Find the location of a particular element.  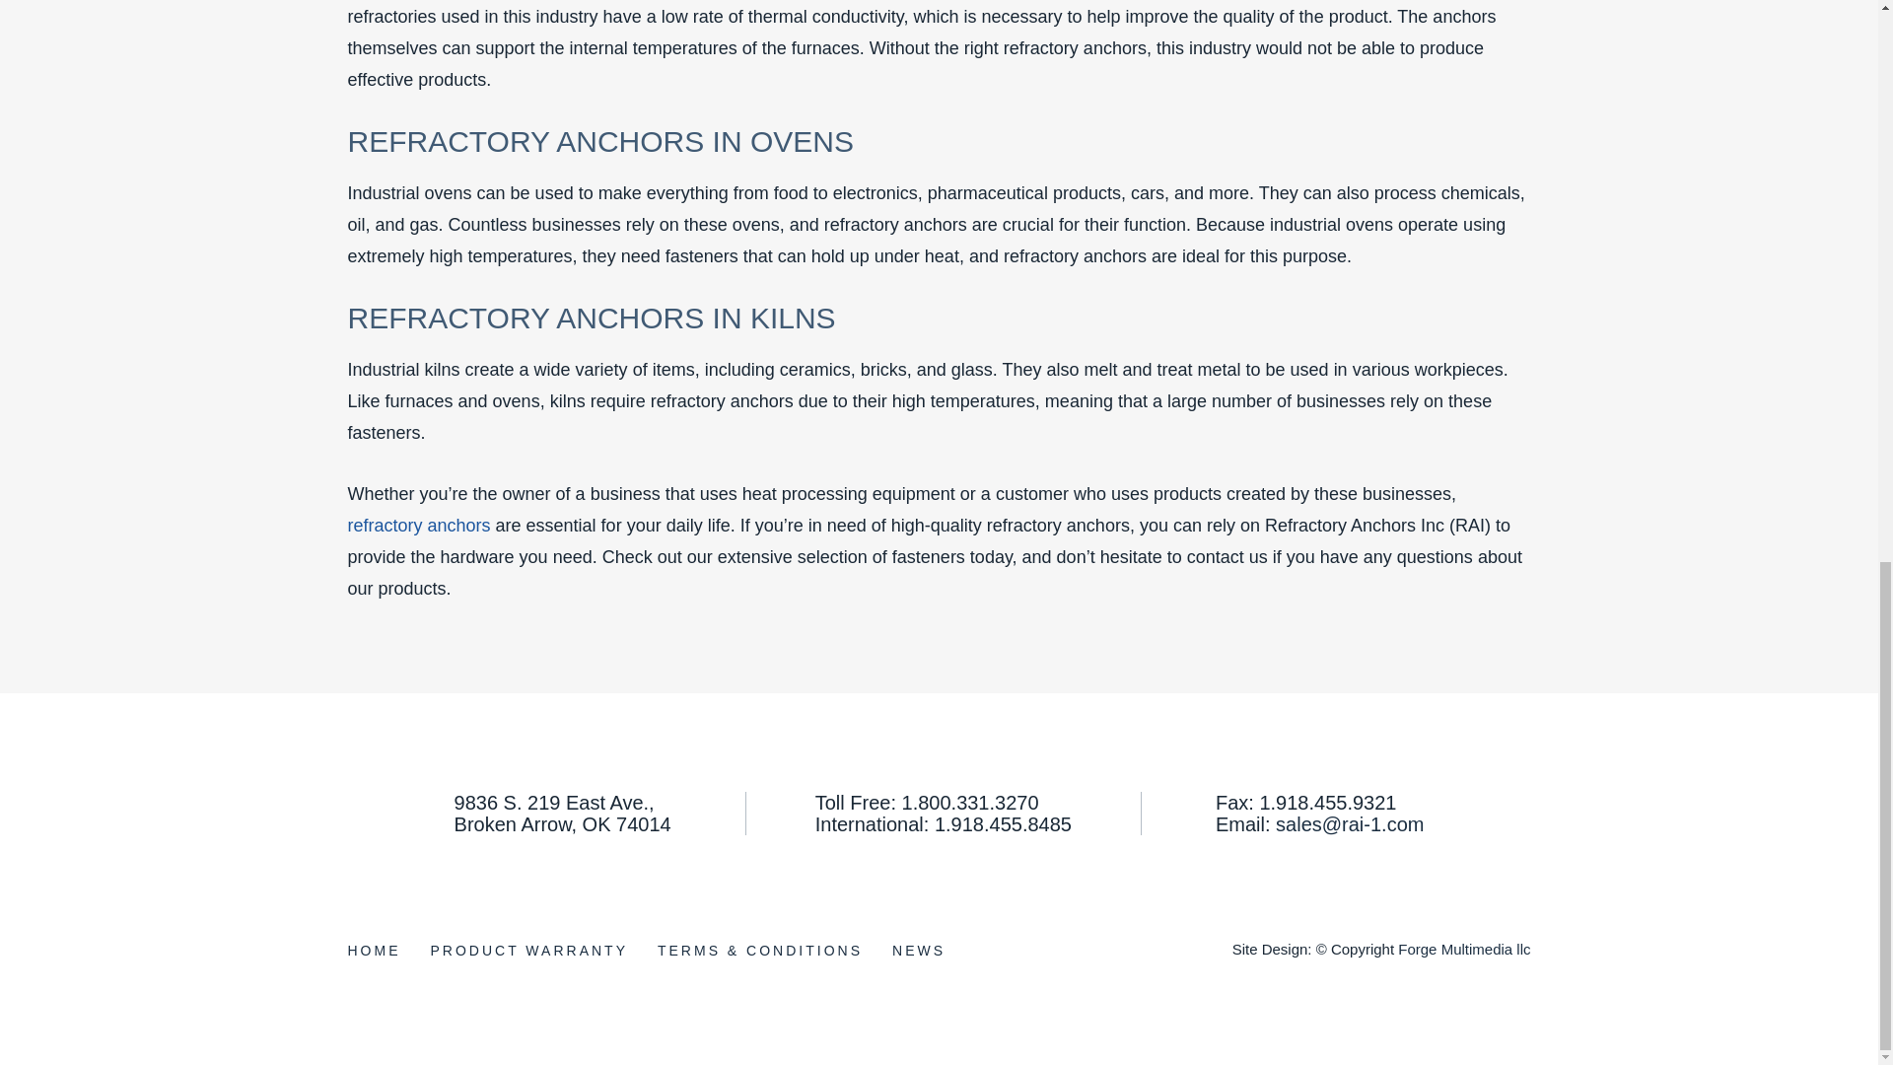

refractory anchors is located at coordinates (418, 525).